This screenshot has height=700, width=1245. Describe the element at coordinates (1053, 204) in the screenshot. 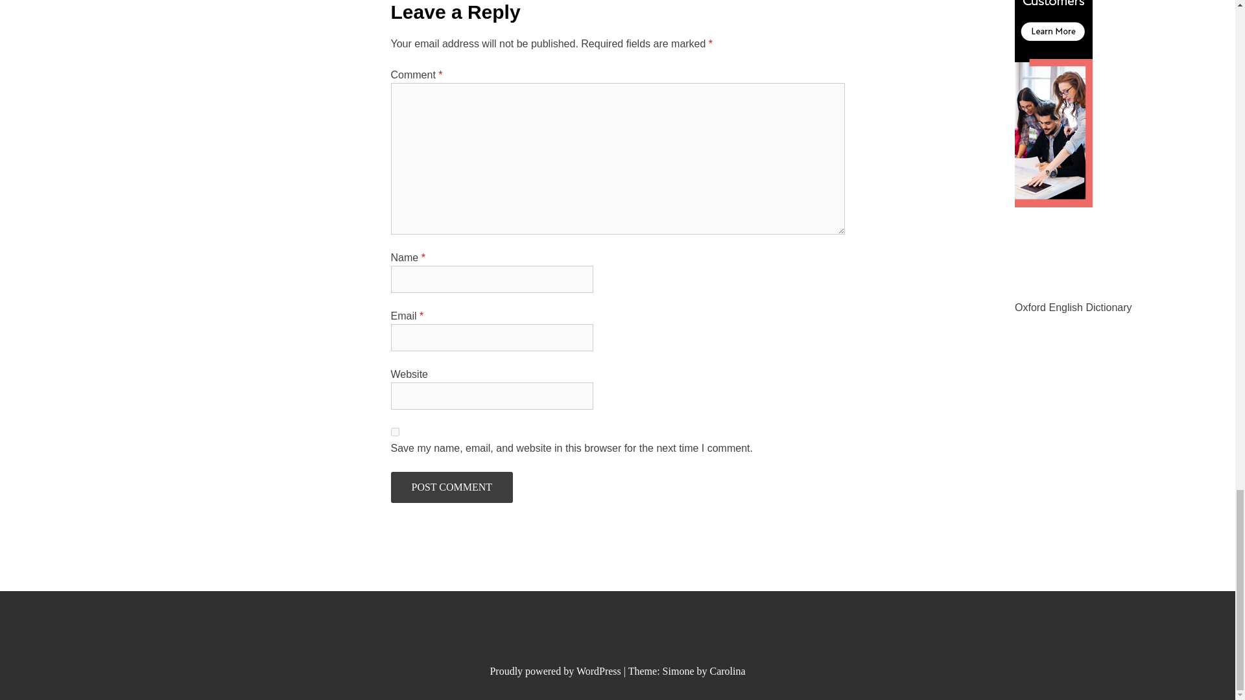

I see `Professional Translation` at that location.